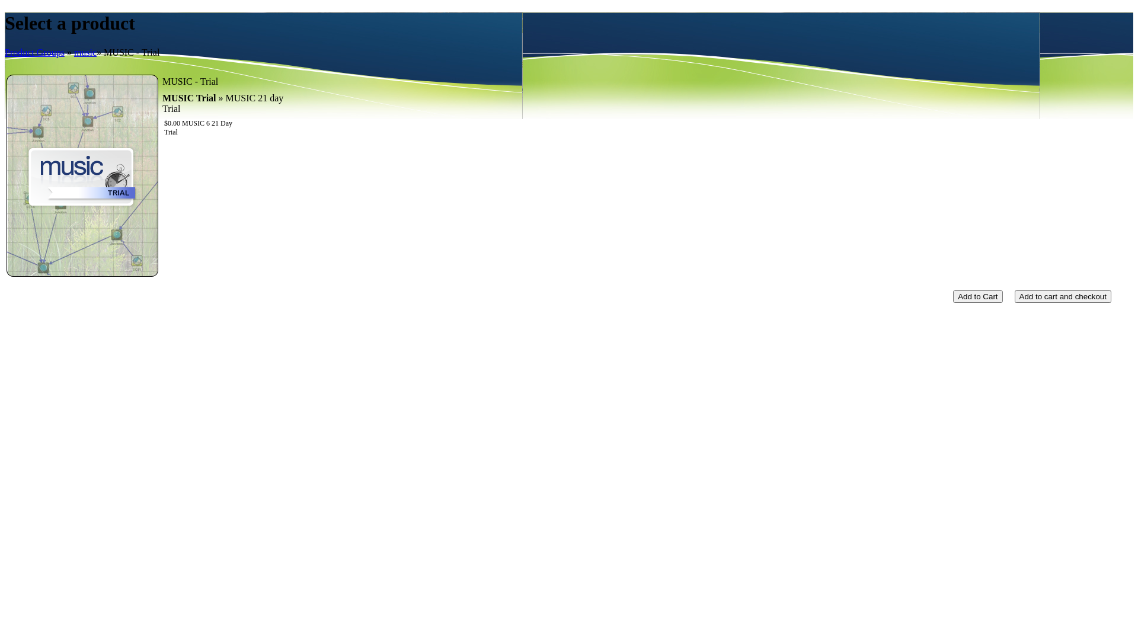 This screenshot has width=1138, height=640. I want to click on Product Groups, so click(34, 52).